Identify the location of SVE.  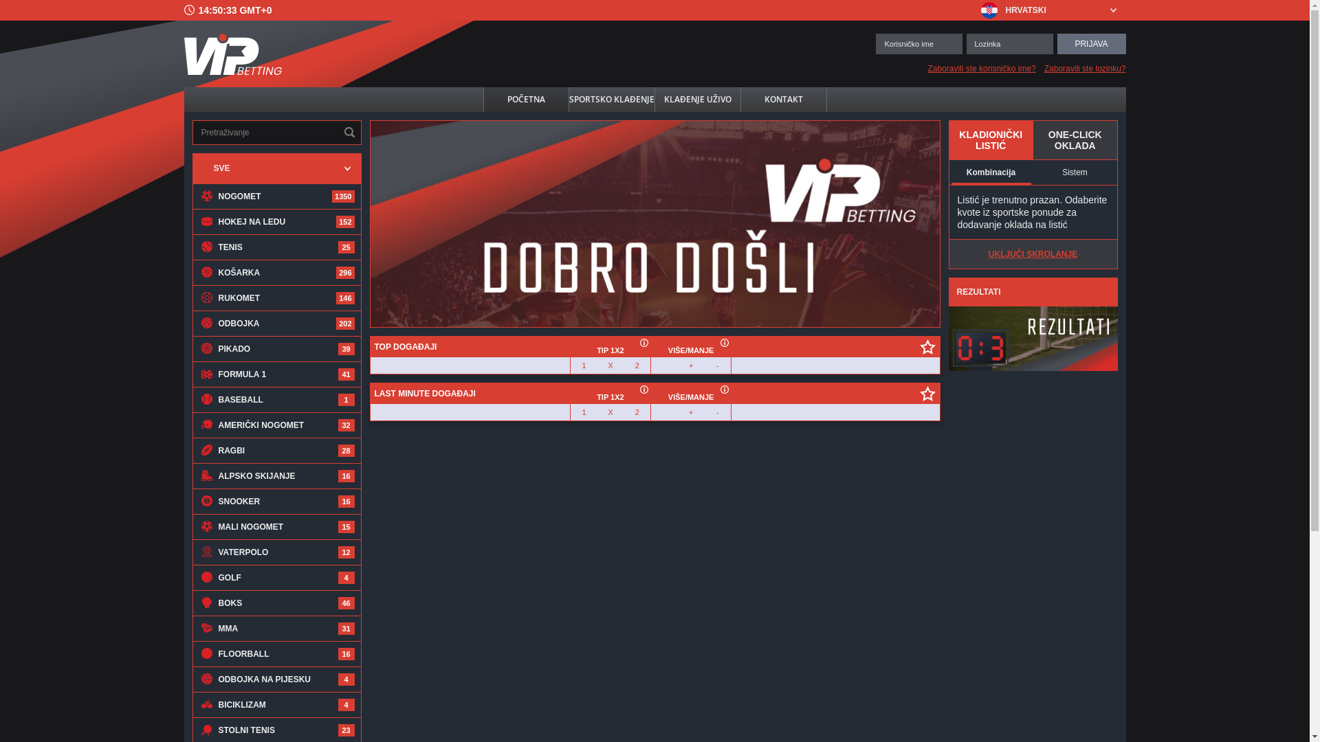
(277, 168).